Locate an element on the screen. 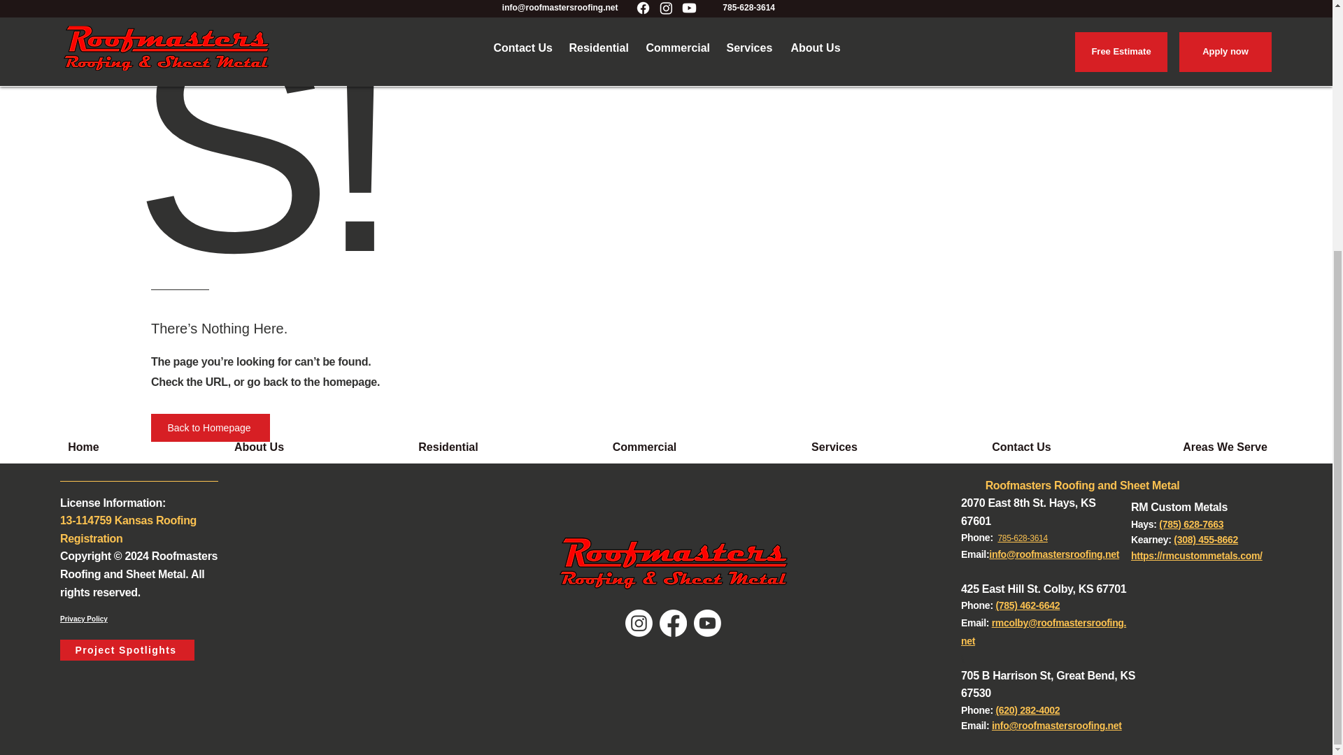 The image size is (1343, 755). Privacy Policy is located at coordinates (84, 619).